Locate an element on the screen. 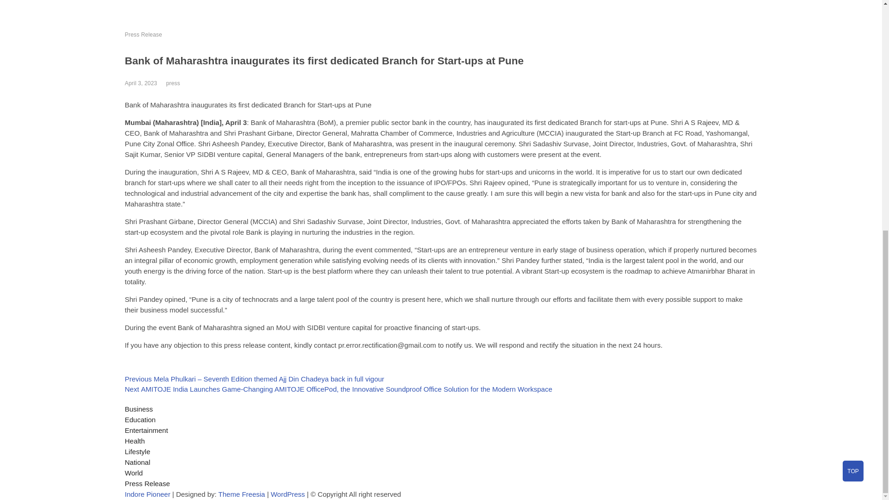 The width and height of the screenshot is (889, 500). Health is located at coordinates (135, 441).